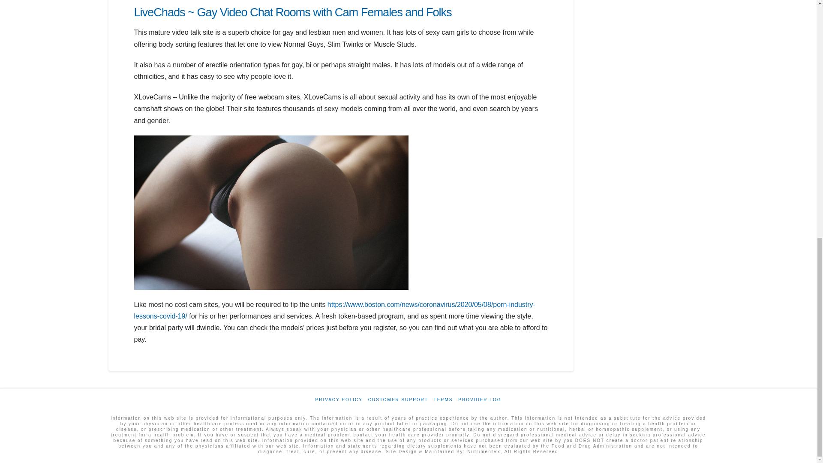 The image size is (823, 463). Describe the element at coordinates (443, 400) in the screenshot. I see `TERMS` at that location.